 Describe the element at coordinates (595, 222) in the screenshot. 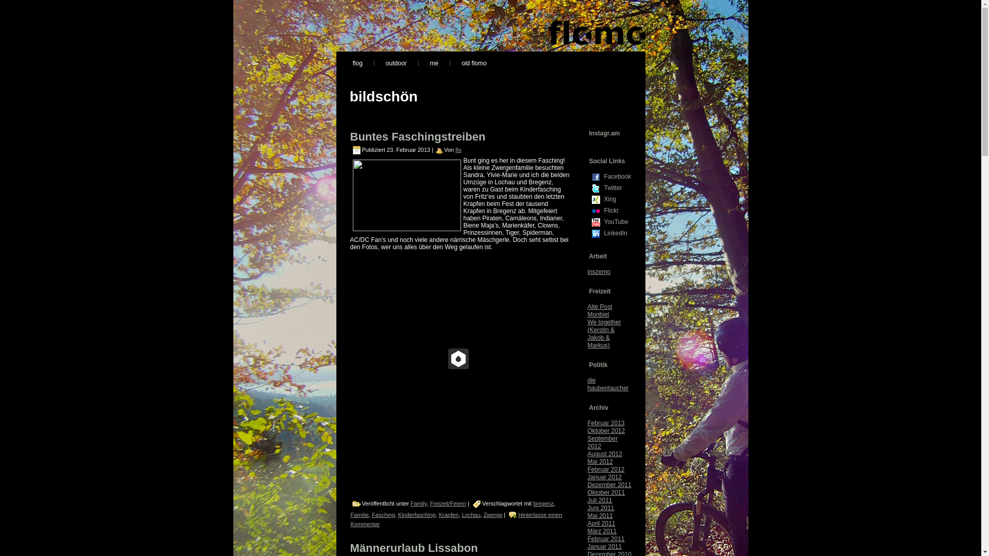

I see `YouTube` at that location.